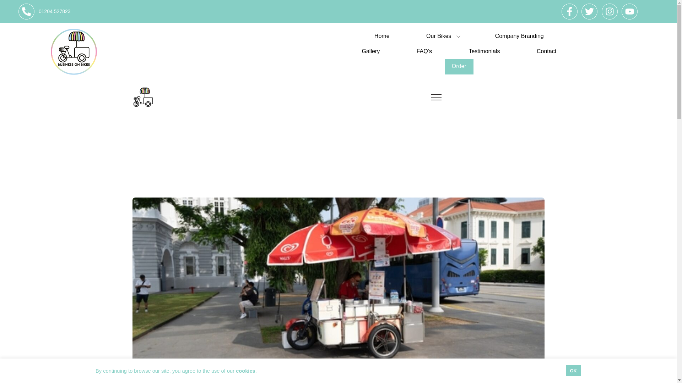  What do you see at coordinates (143, 97) in the screenshot?
I see `Business On Bikes` at bounding box center [143, 97].